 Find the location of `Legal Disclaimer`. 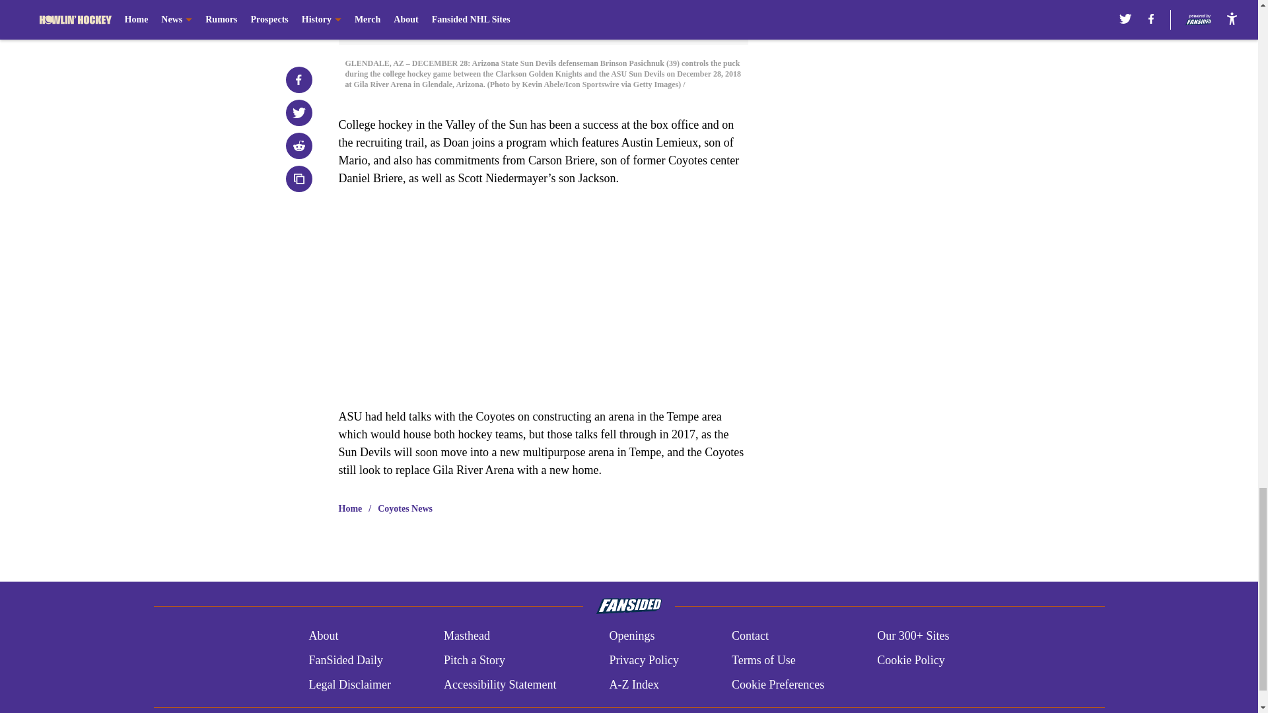

Legal Disclaimer is located at coordinates (349, 684).